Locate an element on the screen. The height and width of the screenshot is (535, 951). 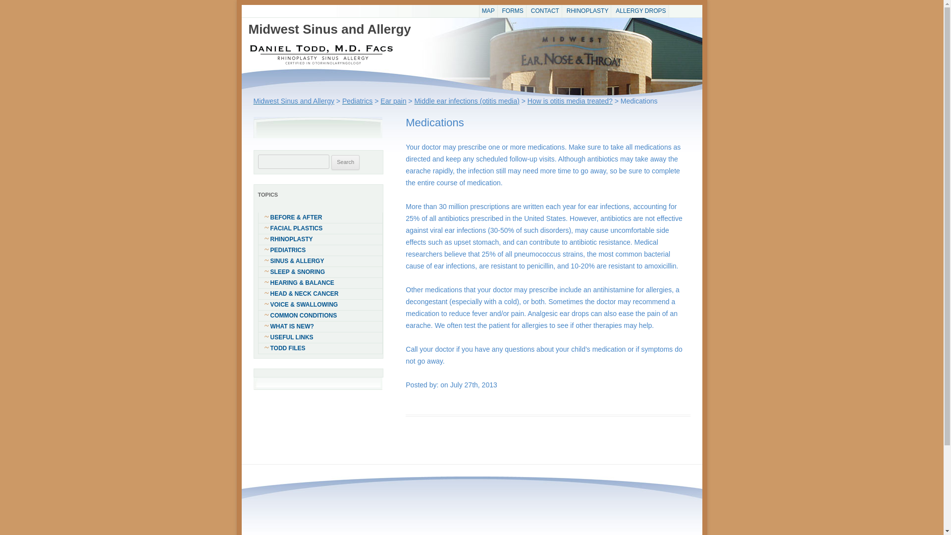
WHAT IS NEW? is located at coordinates (320, 326).